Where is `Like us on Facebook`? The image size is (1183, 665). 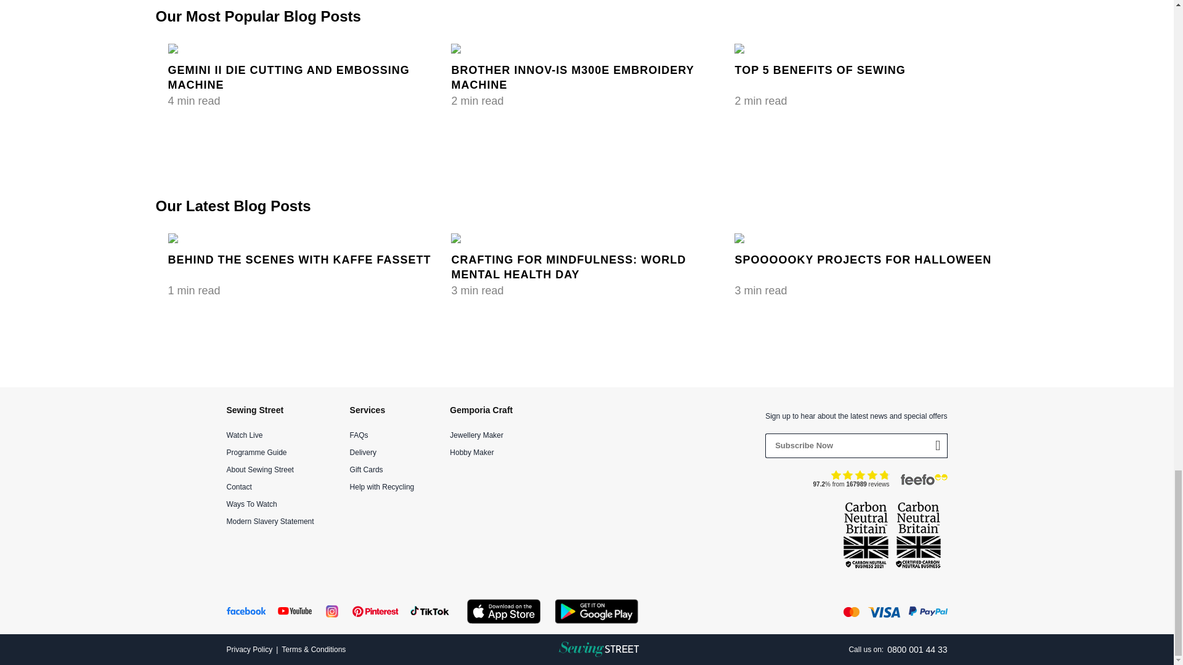
Like us on Facebook is located at coordinates (246, 612).